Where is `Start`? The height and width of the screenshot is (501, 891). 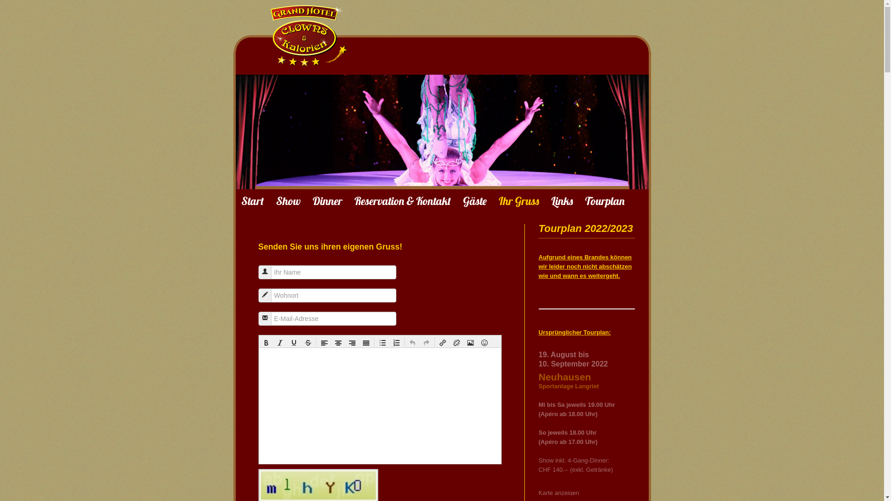 Start is located at coordinates (252, 201).